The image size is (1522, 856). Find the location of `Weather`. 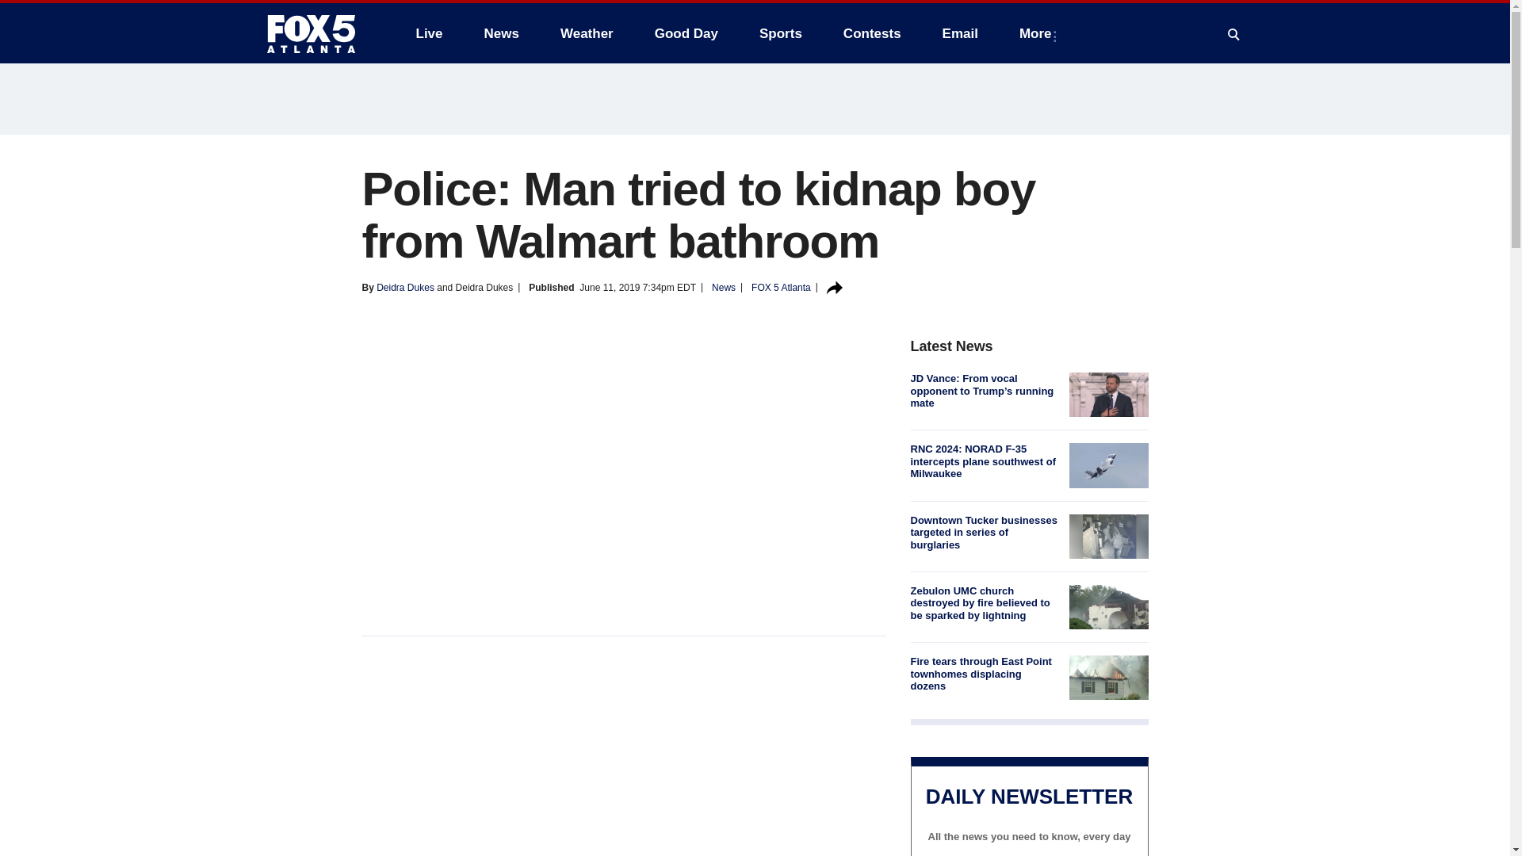

Weather is located at coordinates (587, 33).